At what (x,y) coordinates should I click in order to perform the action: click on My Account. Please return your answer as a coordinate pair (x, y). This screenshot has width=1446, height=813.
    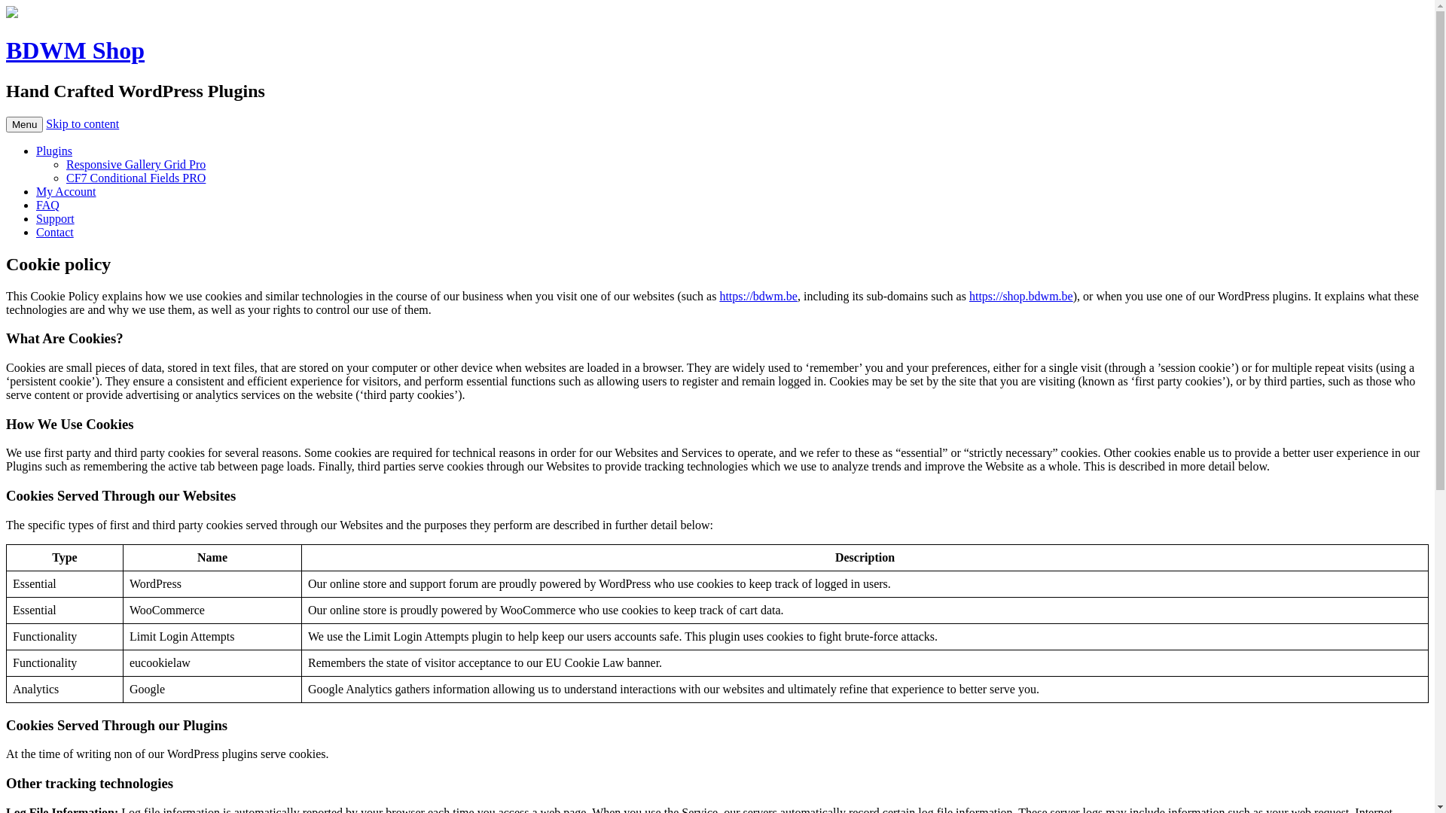
    Looking at the image, I should click on (66, 191).